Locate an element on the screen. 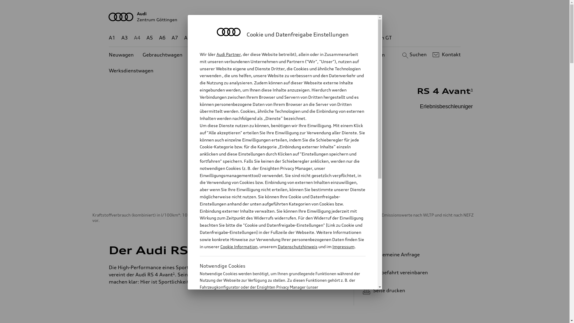 The height and width of the screenshot is (323, 574). Probefahrt vereinbaren is located at coordinates (410, 272).